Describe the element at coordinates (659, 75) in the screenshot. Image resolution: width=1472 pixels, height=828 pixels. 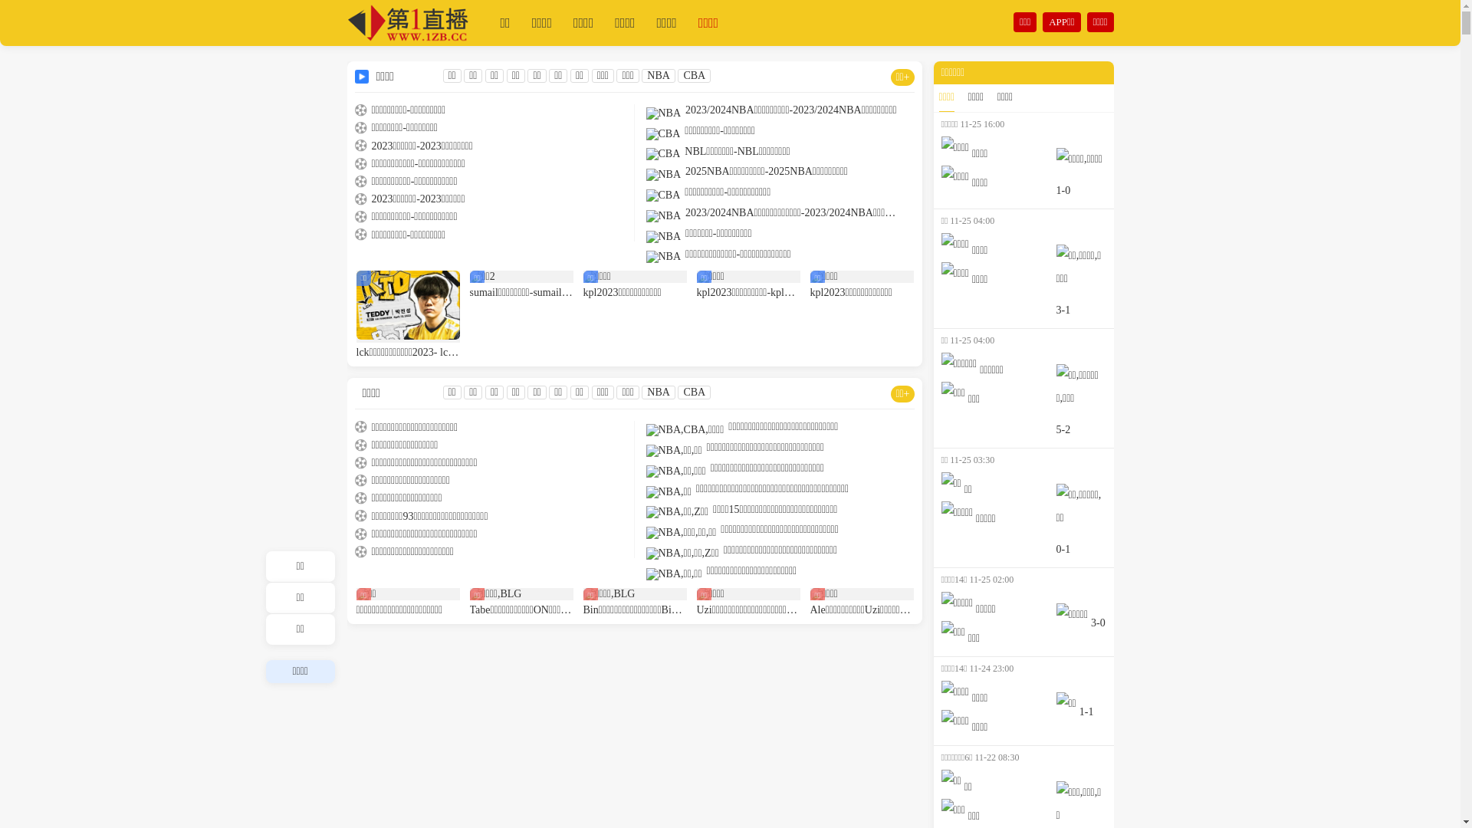
I see `NBA` at that location.